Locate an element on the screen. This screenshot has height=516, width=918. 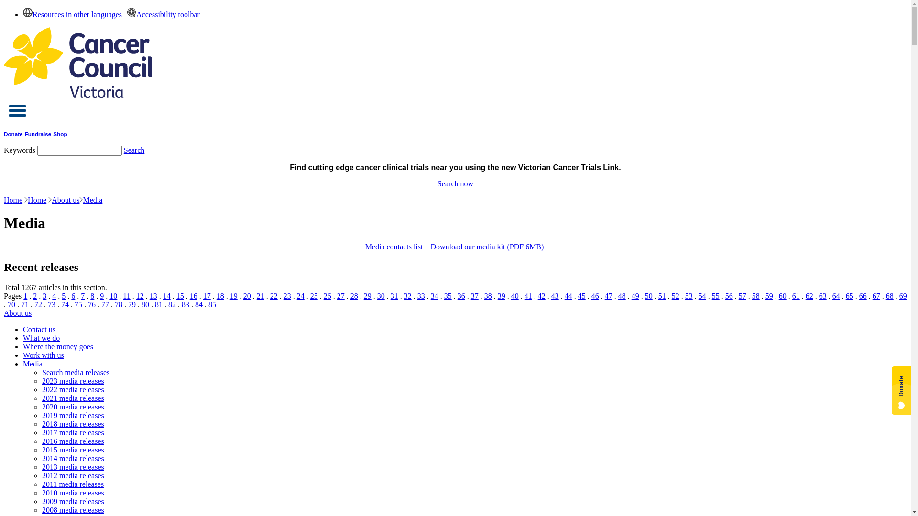
Media contacts list is located at coordinates (394, 247).